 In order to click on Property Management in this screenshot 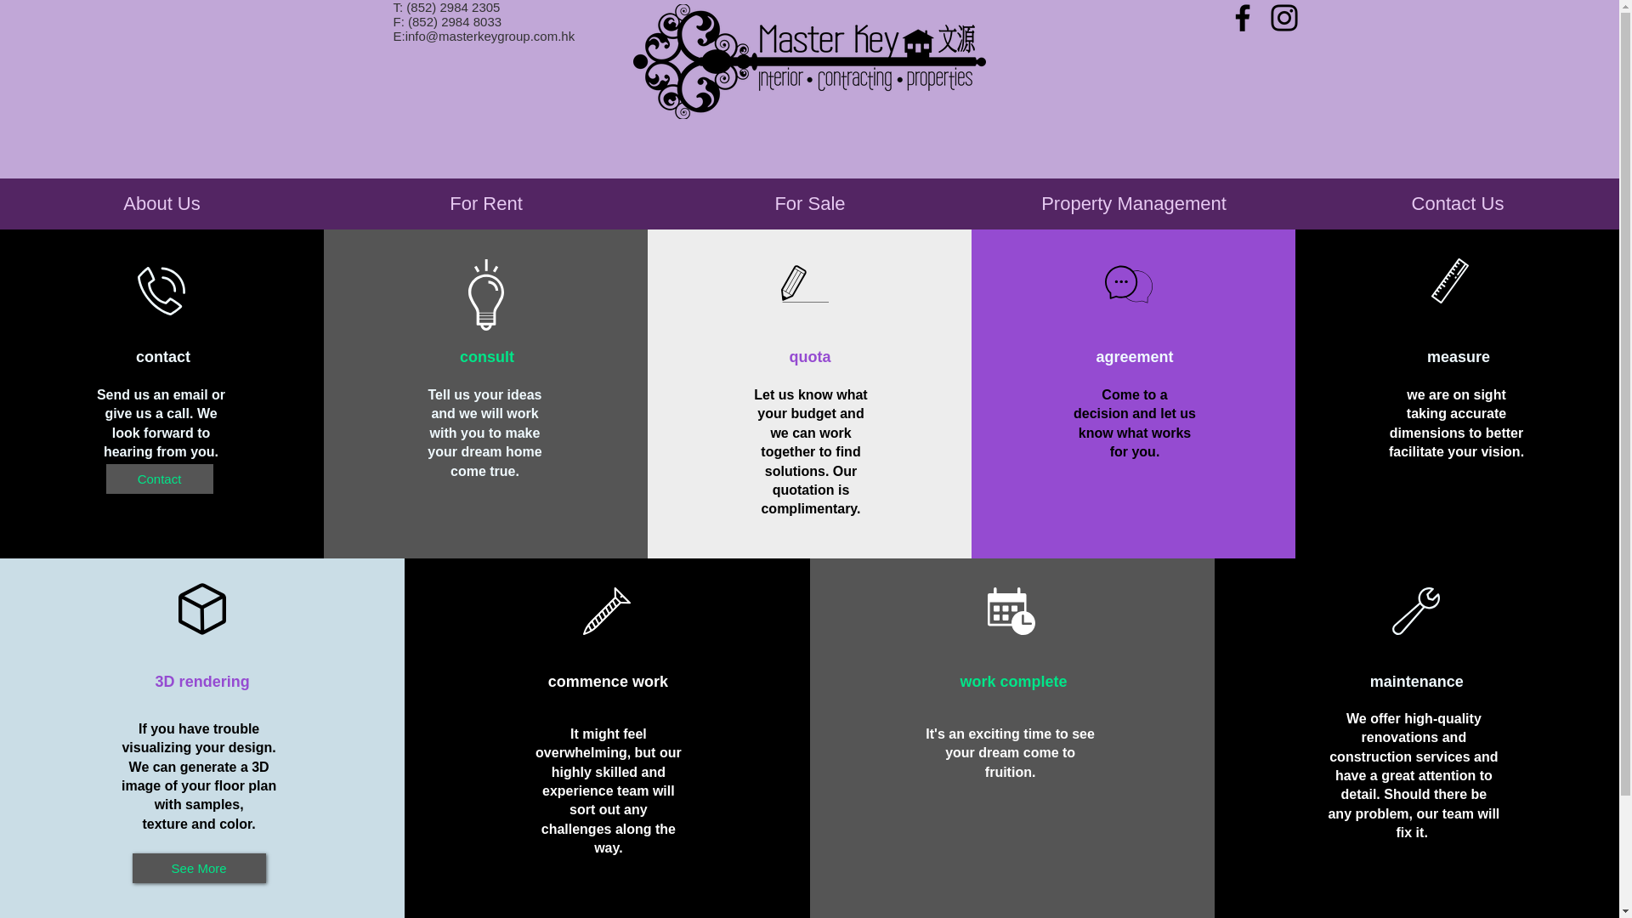, I will do `click(1133, 204)`.